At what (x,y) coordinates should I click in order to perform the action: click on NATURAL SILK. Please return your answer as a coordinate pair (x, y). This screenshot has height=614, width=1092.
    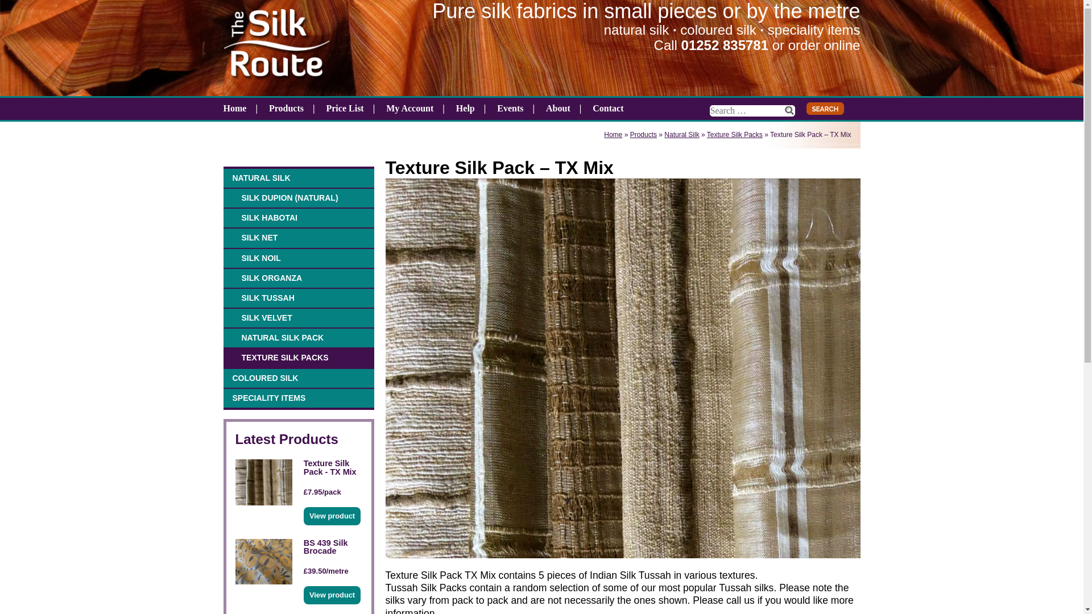
    Looking at the image, I should click on (298, 177).